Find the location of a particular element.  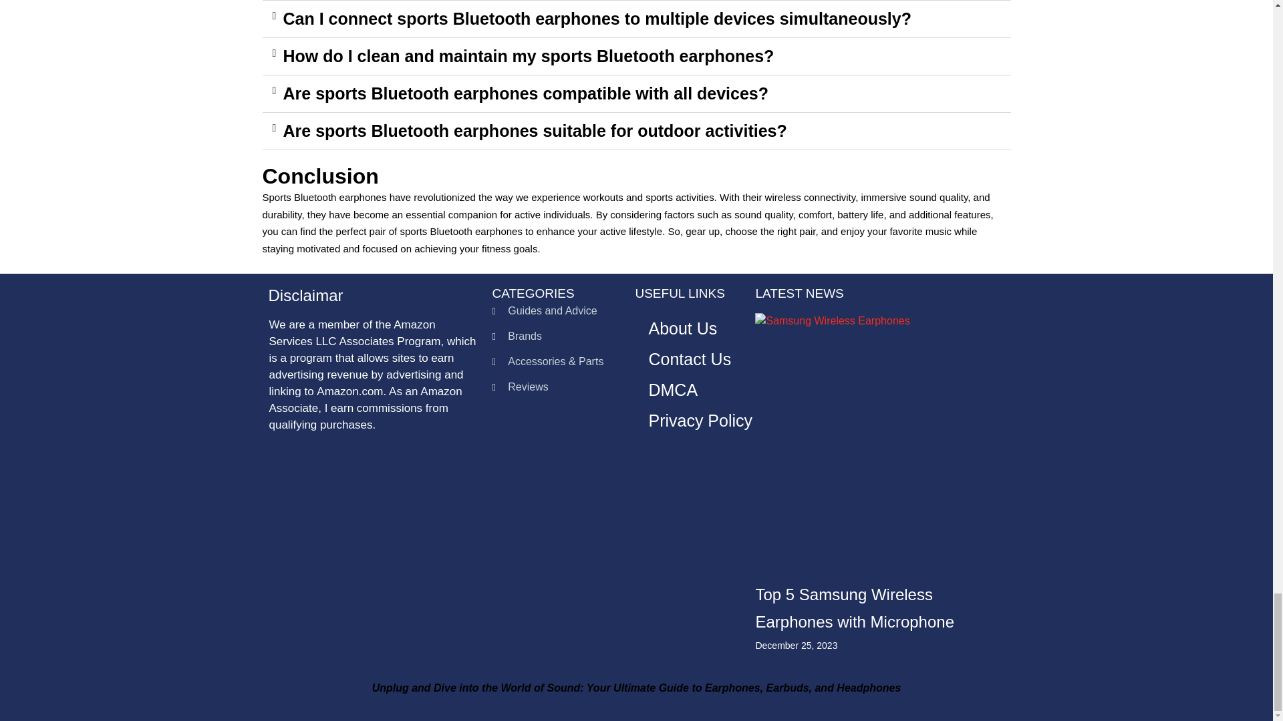

Contact Us is located at coordinates (690, 359).